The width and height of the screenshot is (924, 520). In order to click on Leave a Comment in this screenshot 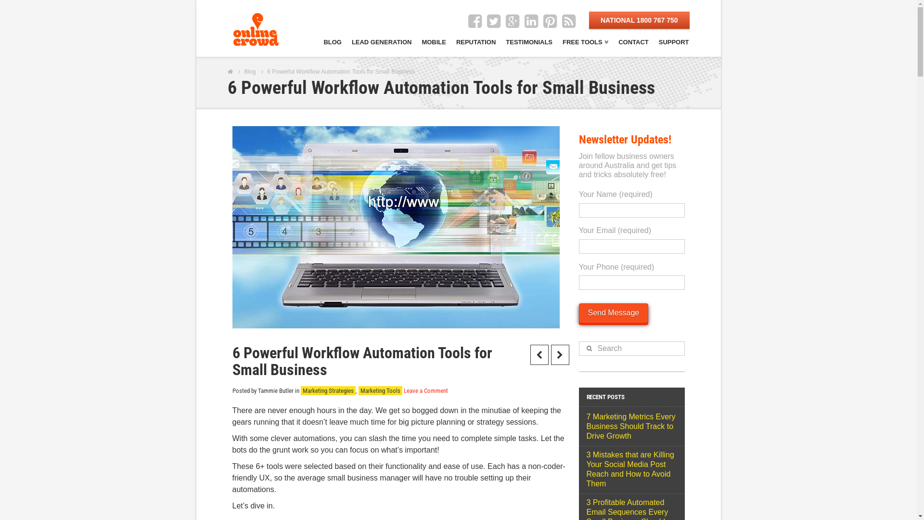, I will do `click(425, 391)`.